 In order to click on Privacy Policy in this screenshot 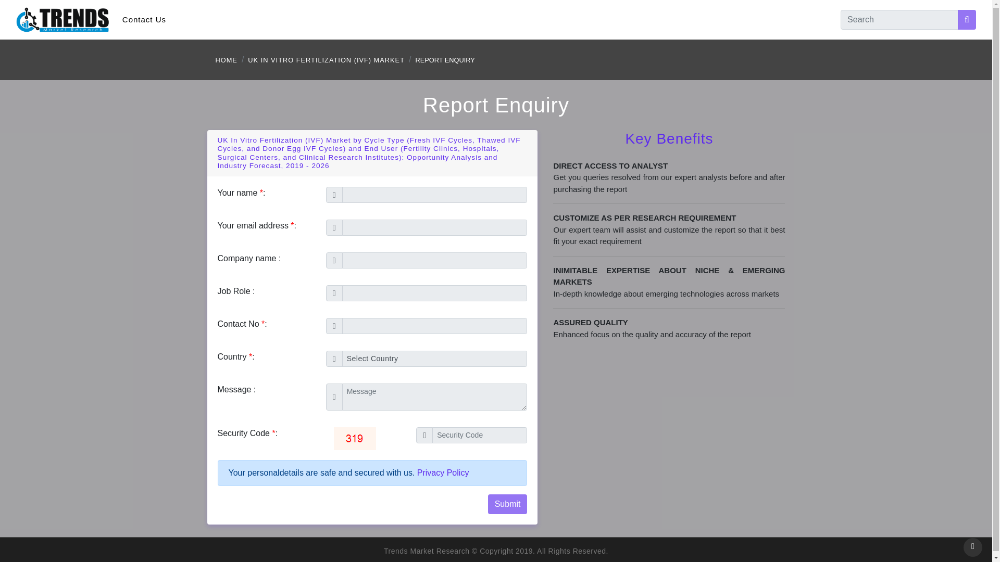, I will do `click(443, 472)`.